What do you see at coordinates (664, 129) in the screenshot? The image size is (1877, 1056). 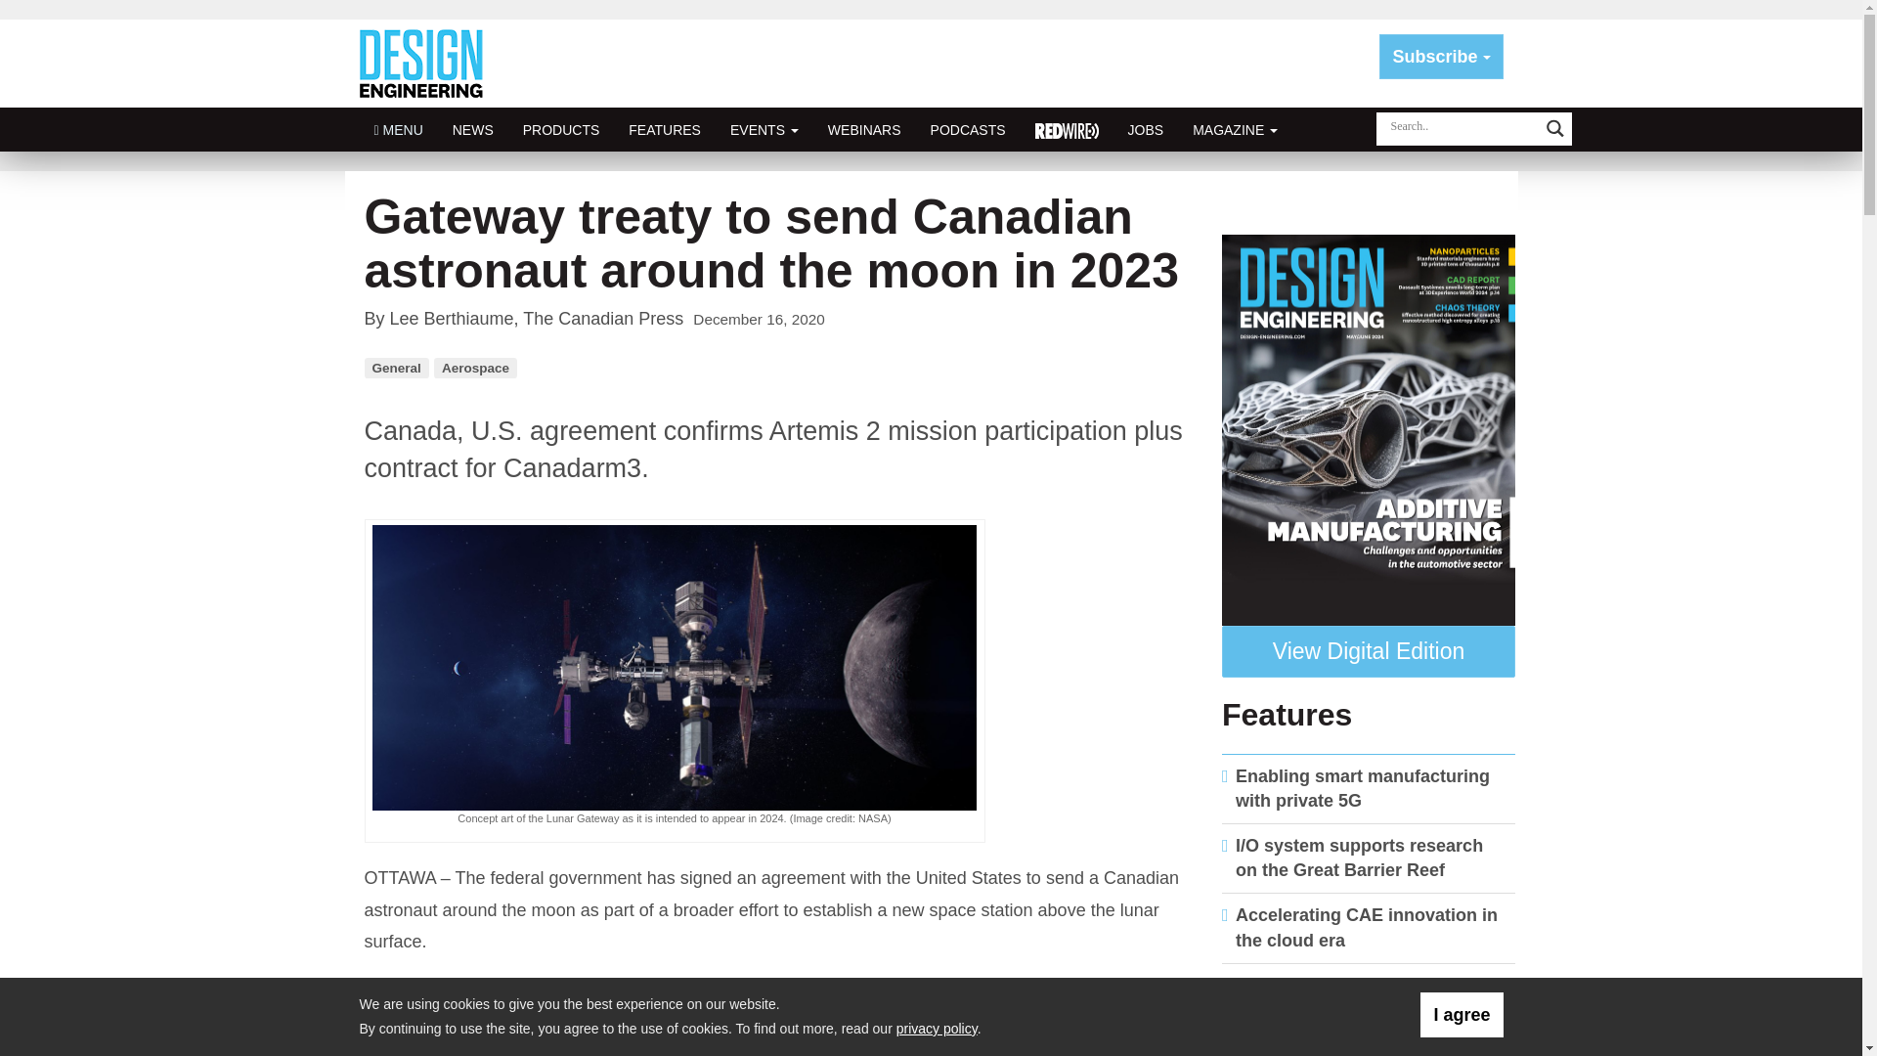 I see `FEATURES` at bounding box center [664, 129].